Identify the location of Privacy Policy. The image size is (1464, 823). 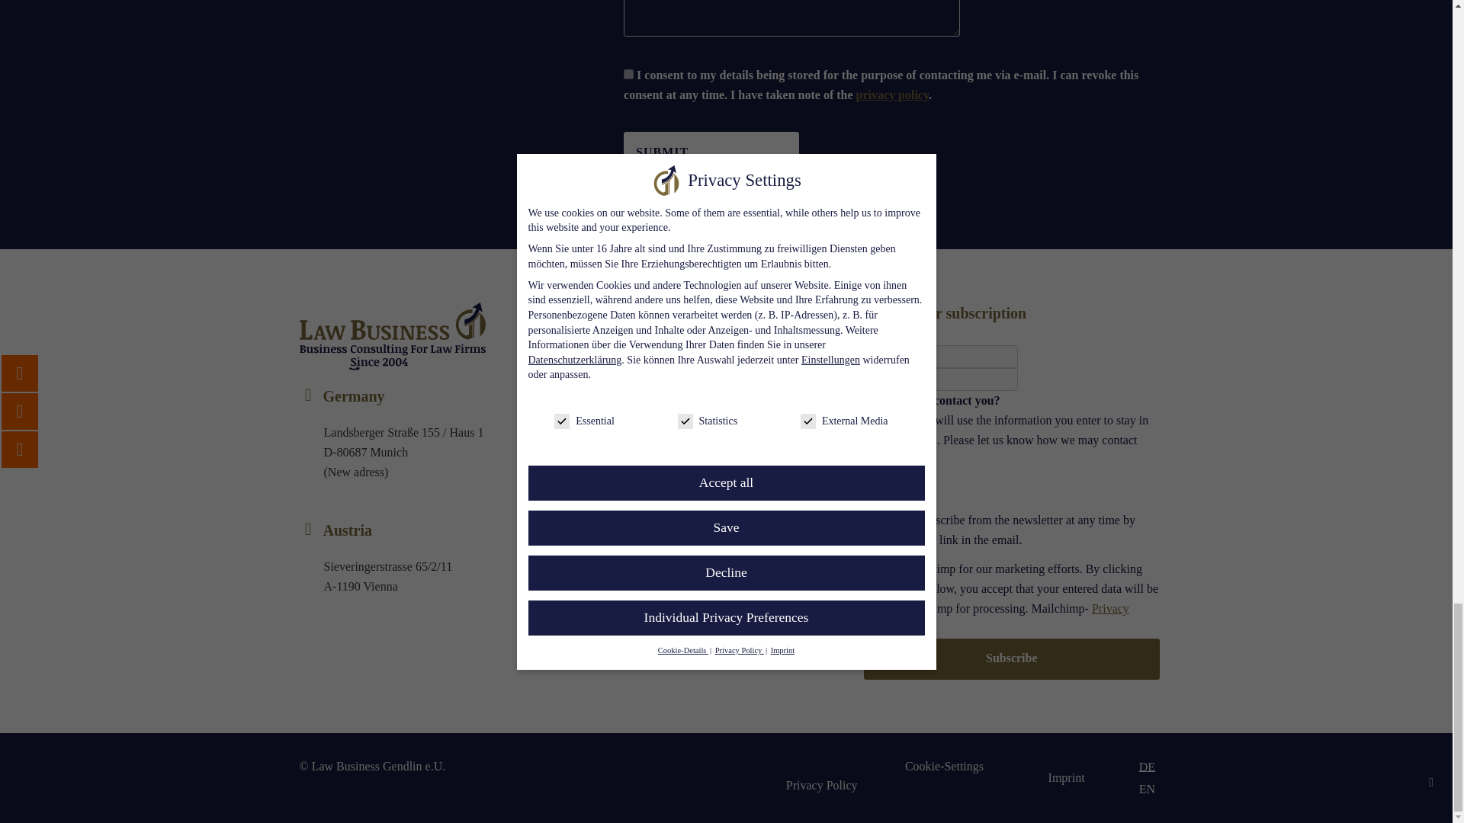
(996, 617).